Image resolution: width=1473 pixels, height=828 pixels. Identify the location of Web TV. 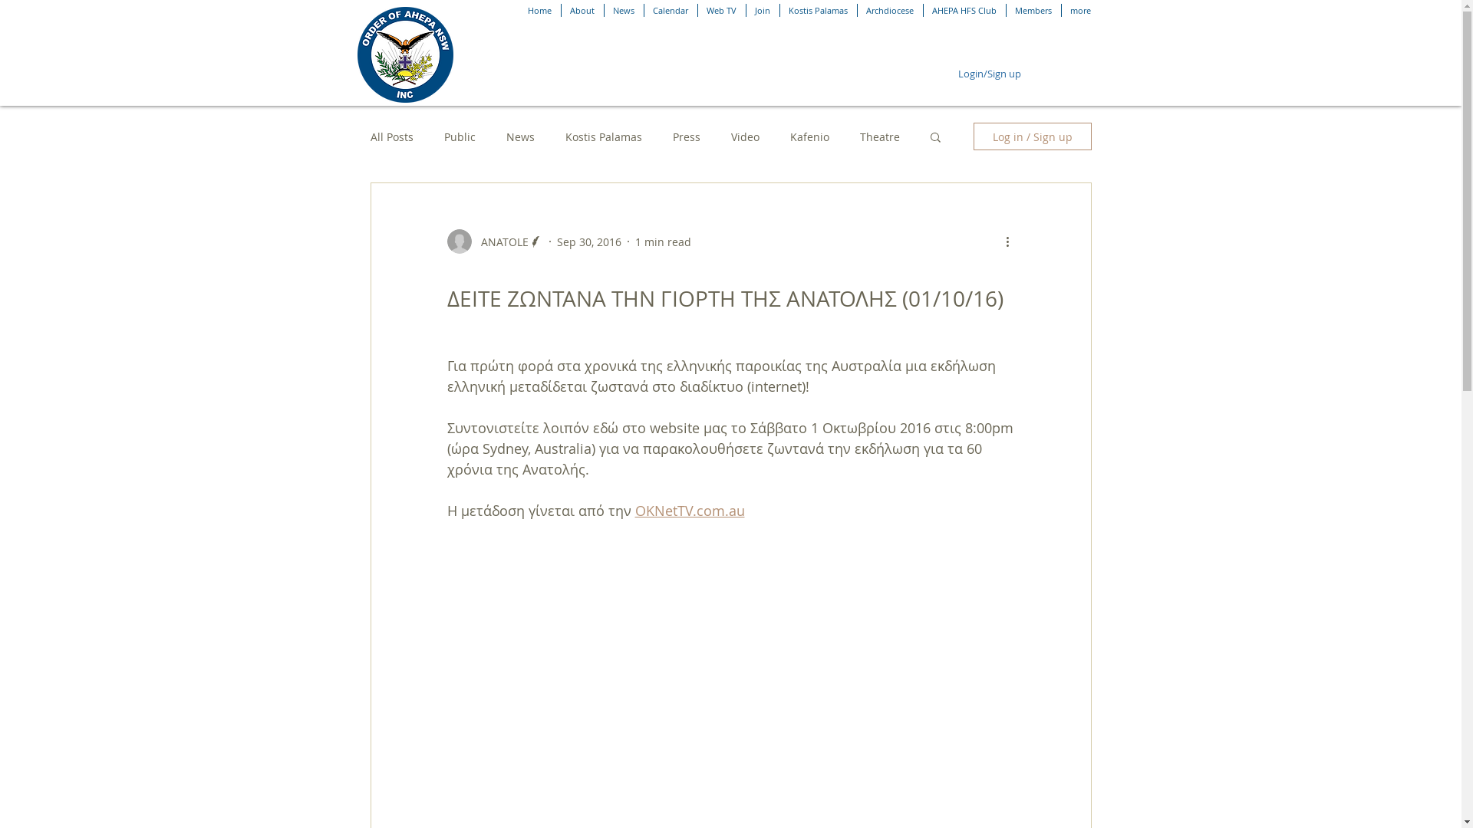
(722, 11).